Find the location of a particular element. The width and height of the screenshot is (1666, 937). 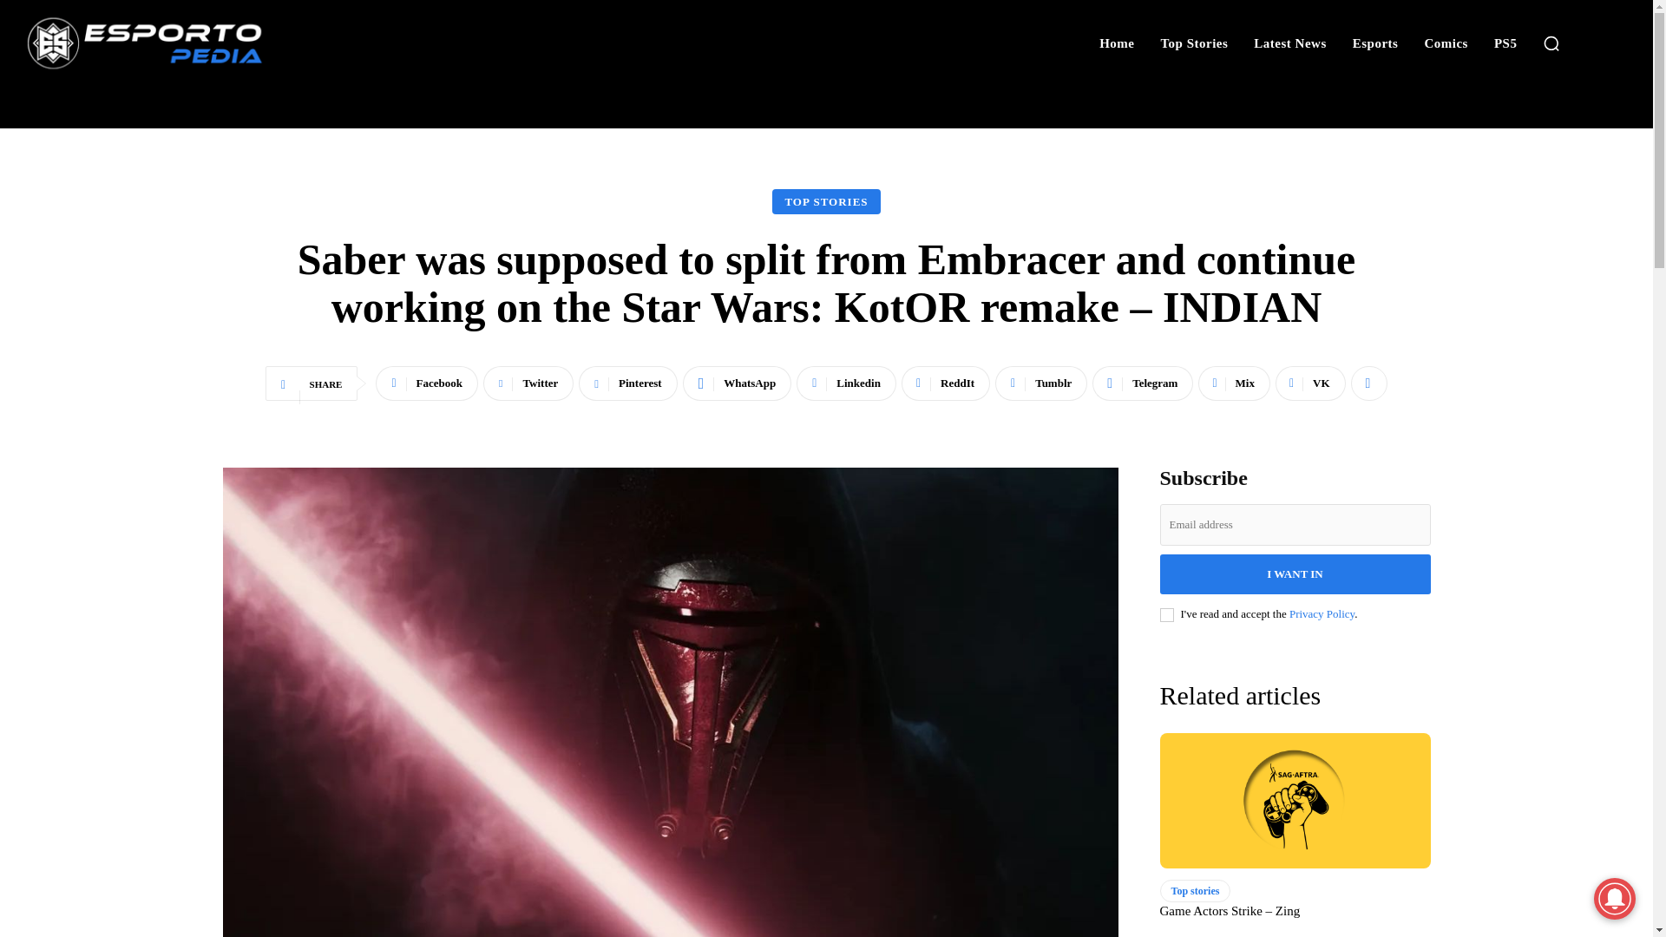

Top Stories is located at coordinates (1193, 43).